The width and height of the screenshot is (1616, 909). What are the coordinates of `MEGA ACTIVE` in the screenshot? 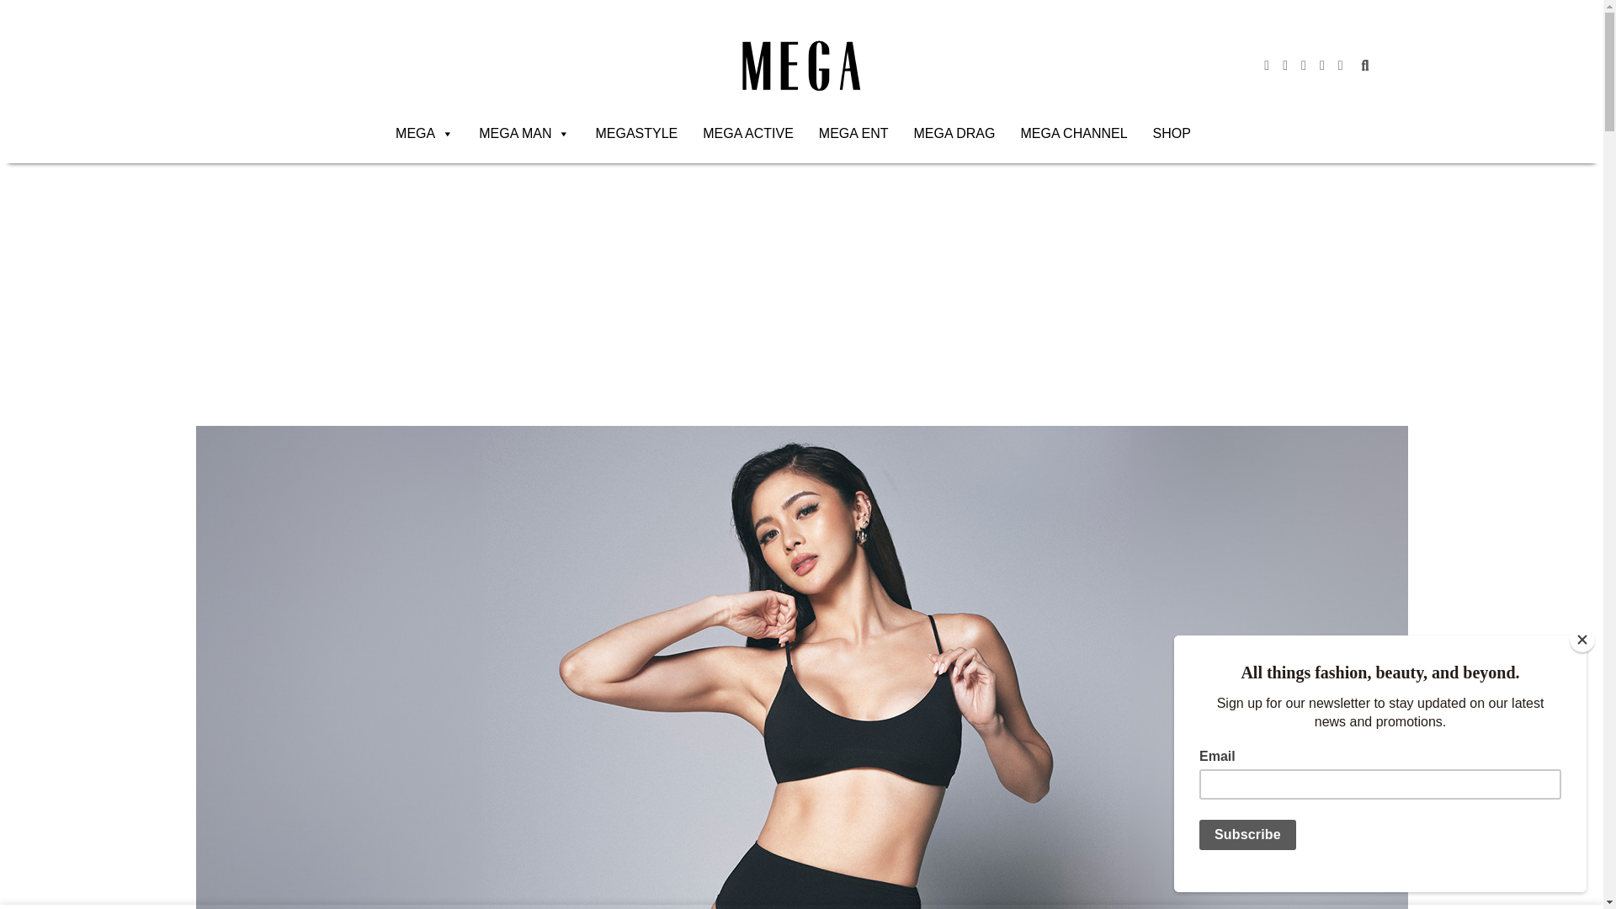 It's located at (747, 134).